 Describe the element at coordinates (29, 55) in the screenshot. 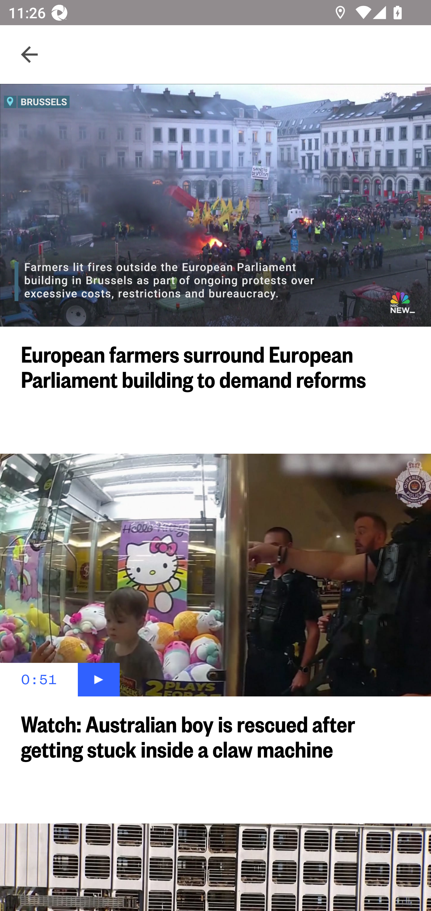

I see `Navigate up` at that location.